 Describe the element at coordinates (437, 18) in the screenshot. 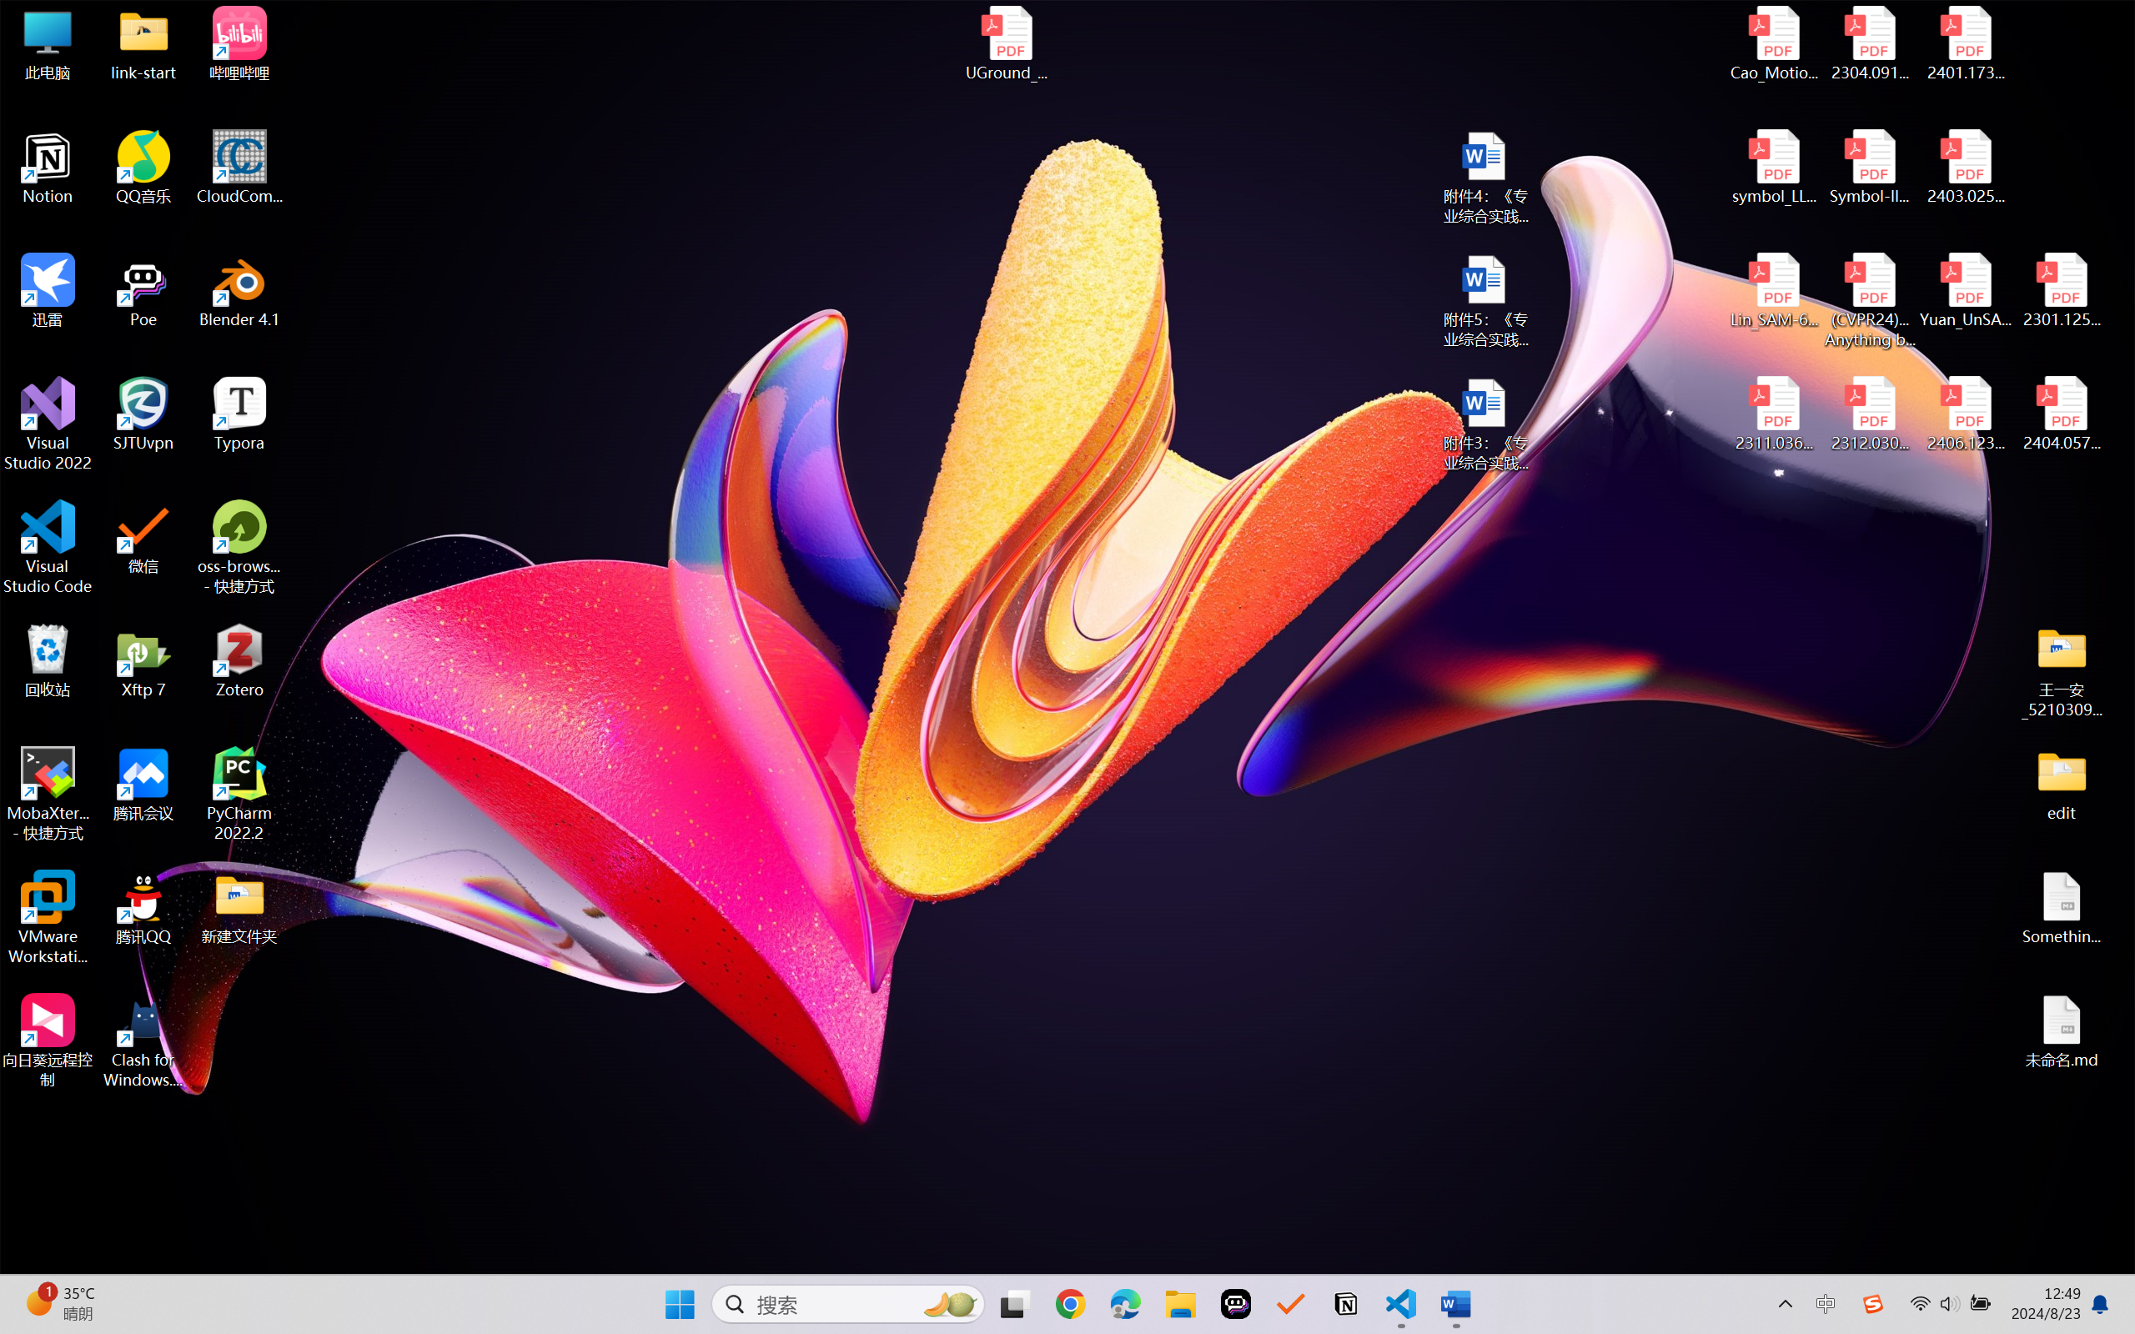

I see `PDD Holdings Inc - ADR (PDD) Price & News - Google Finance` at that location.